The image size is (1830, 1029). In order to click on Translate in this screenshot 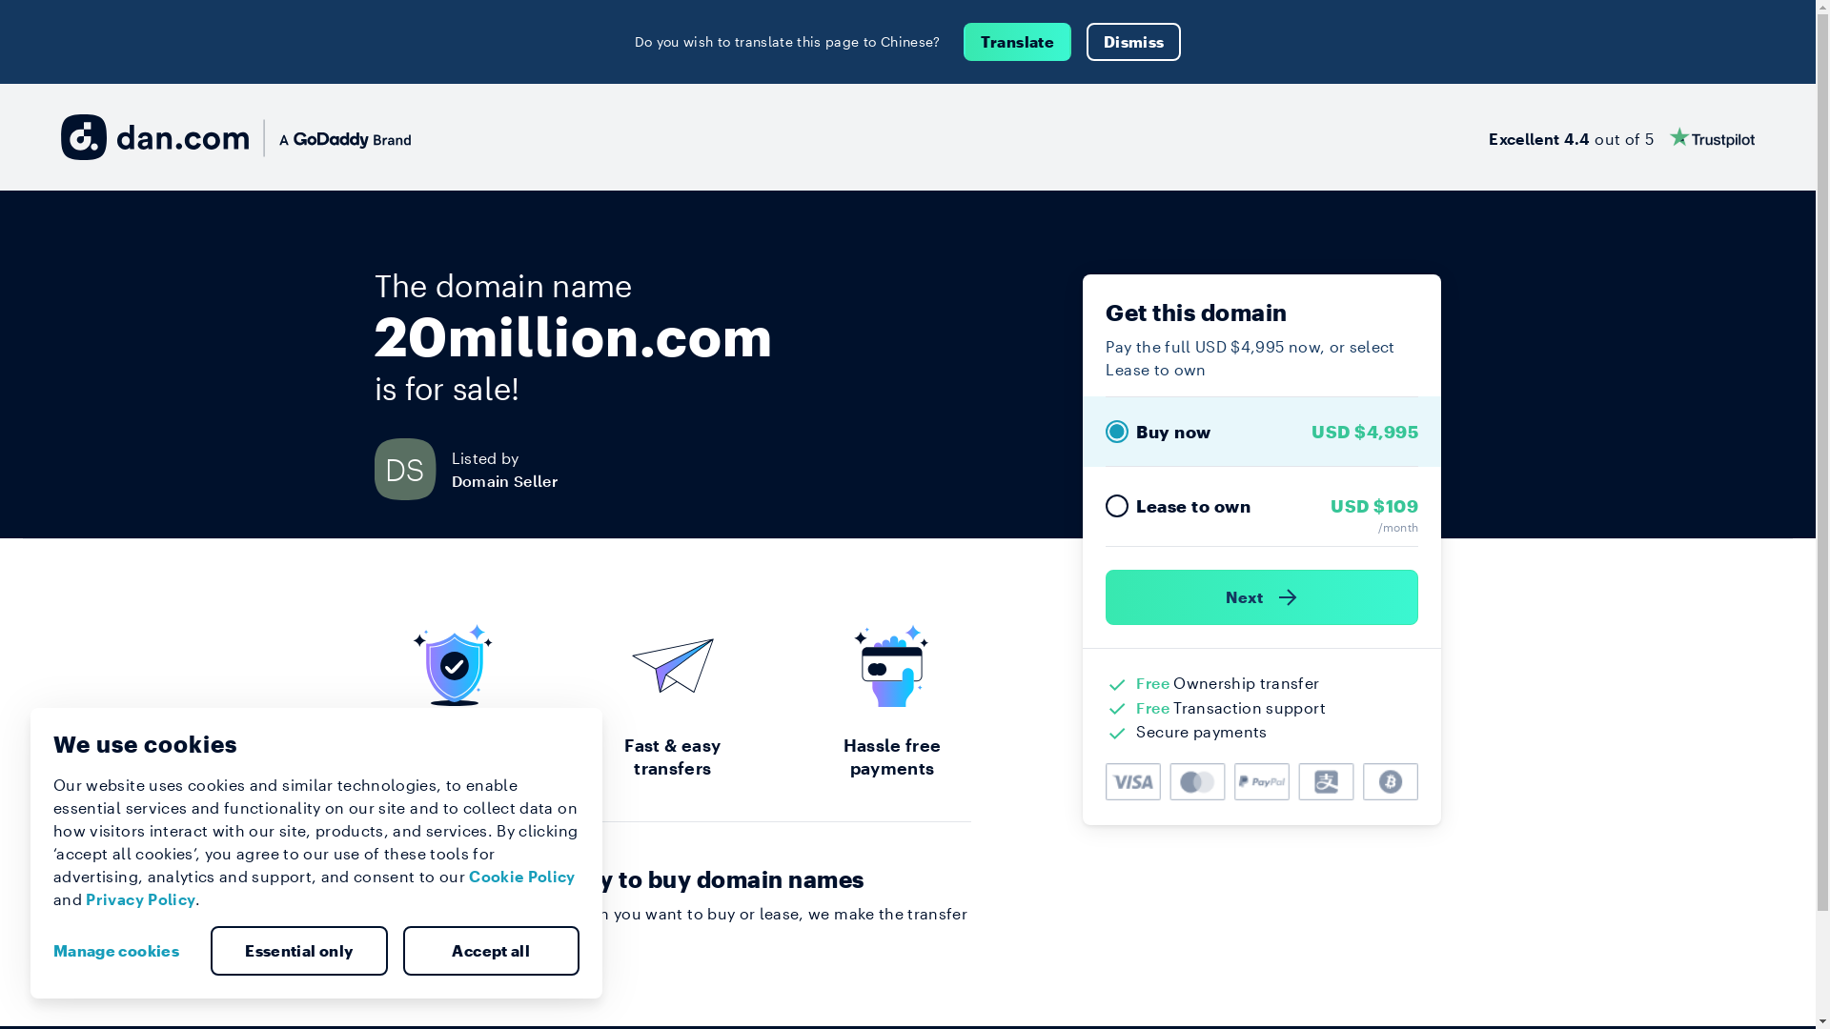, I will do `click(1018, 42)`.